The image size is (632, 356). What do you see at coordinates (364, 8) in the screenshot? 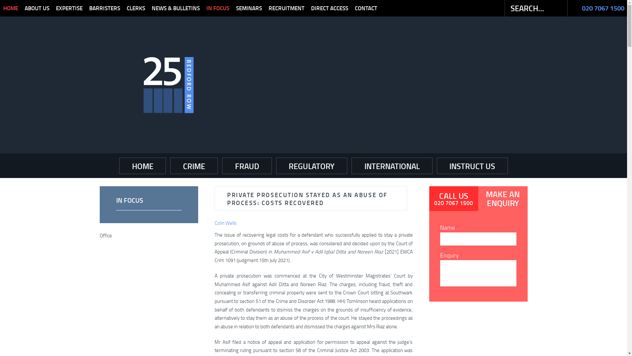
I see `CONTACT` at bounding box center [364, 8].